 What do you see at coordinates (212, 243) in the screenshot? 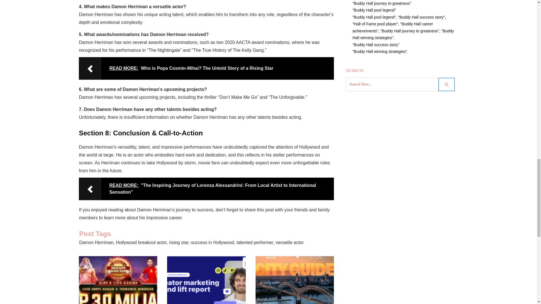
I see `success in Hollywood` at bounding box center [212, 243].